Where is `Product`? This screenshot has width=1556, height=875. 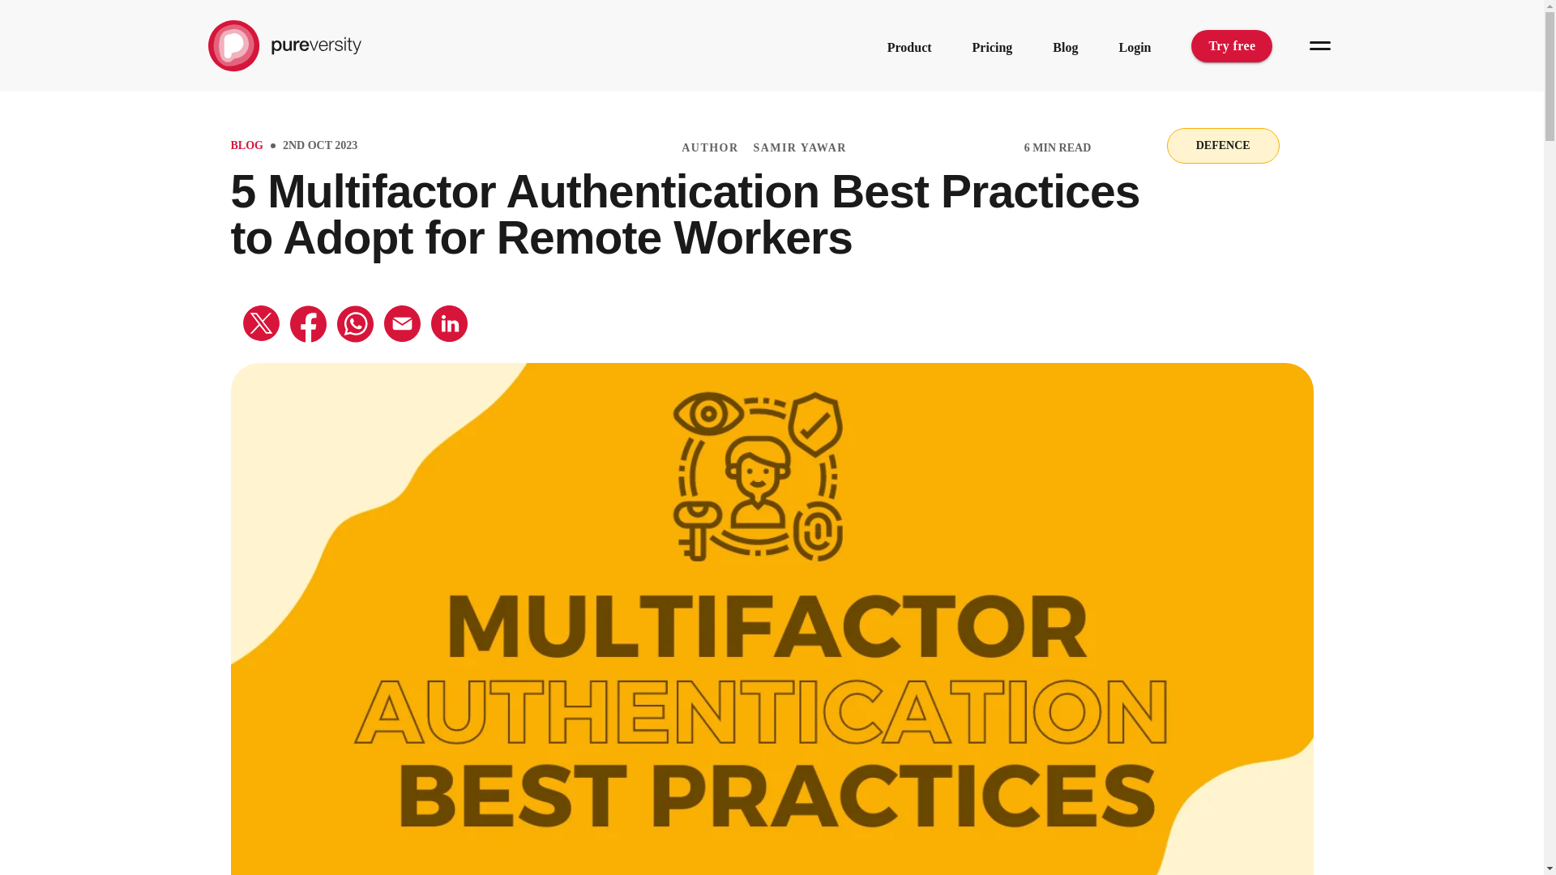
Product is located at coordinates (909, 47).